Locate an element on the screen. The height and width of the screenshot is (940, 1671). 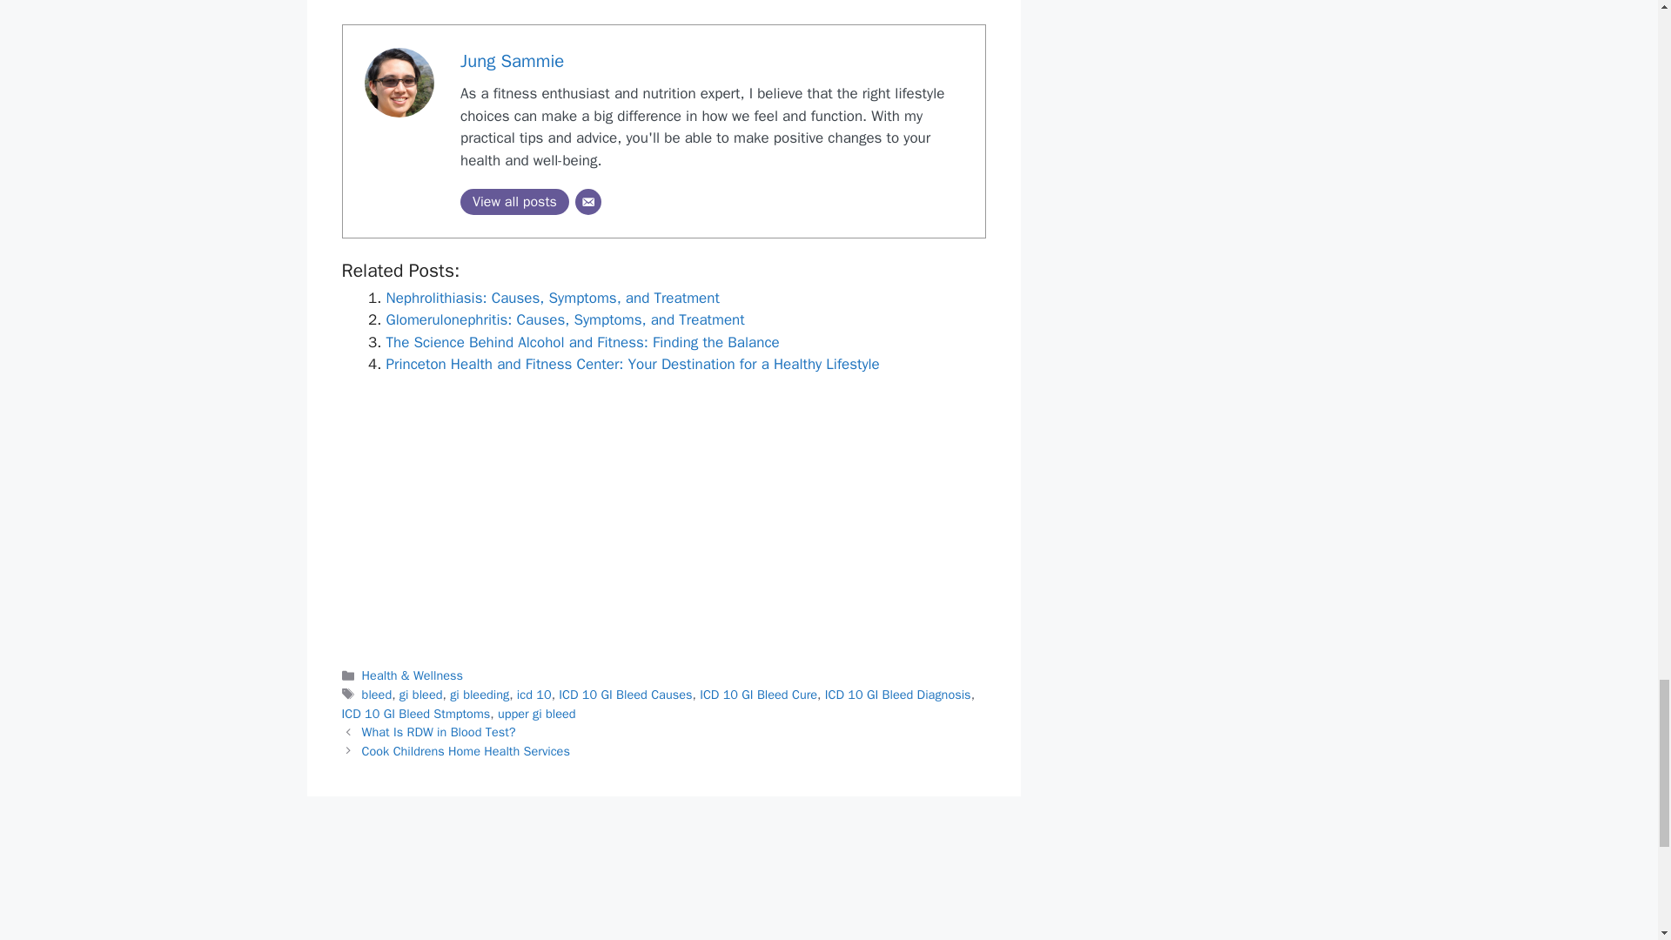
The Science Behind Alcohol and Fitness: Finding the Balance is located at coordinates (583, 342).